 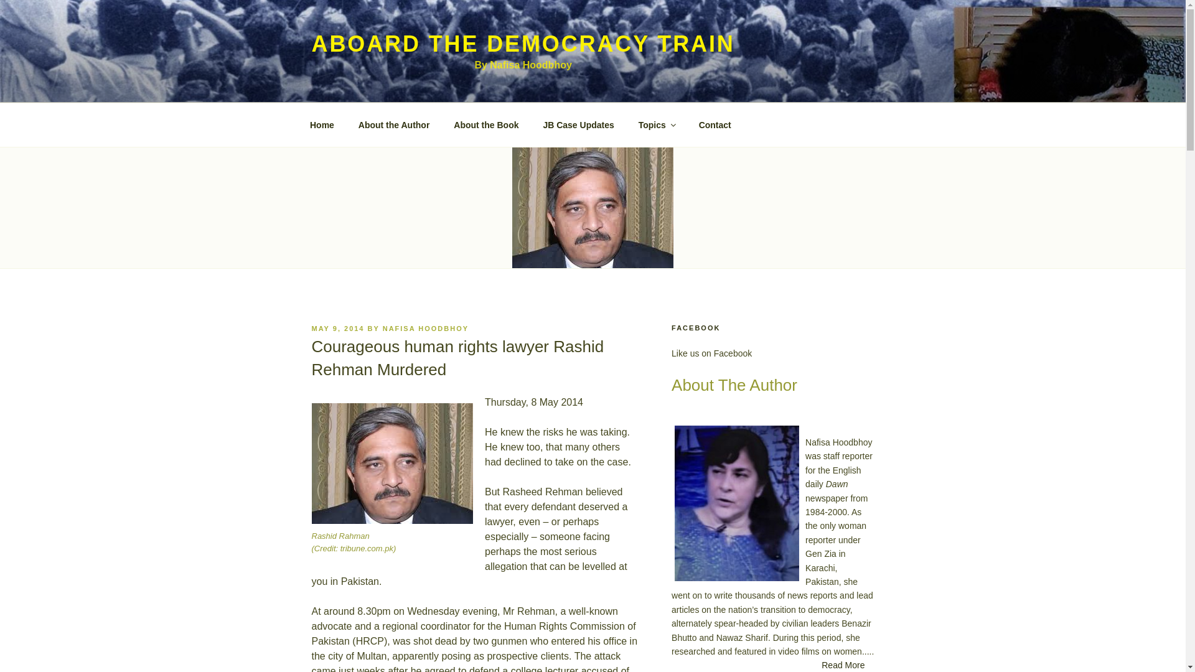 I want to click on MAY 9, 2014, so click(x=337, y=328).